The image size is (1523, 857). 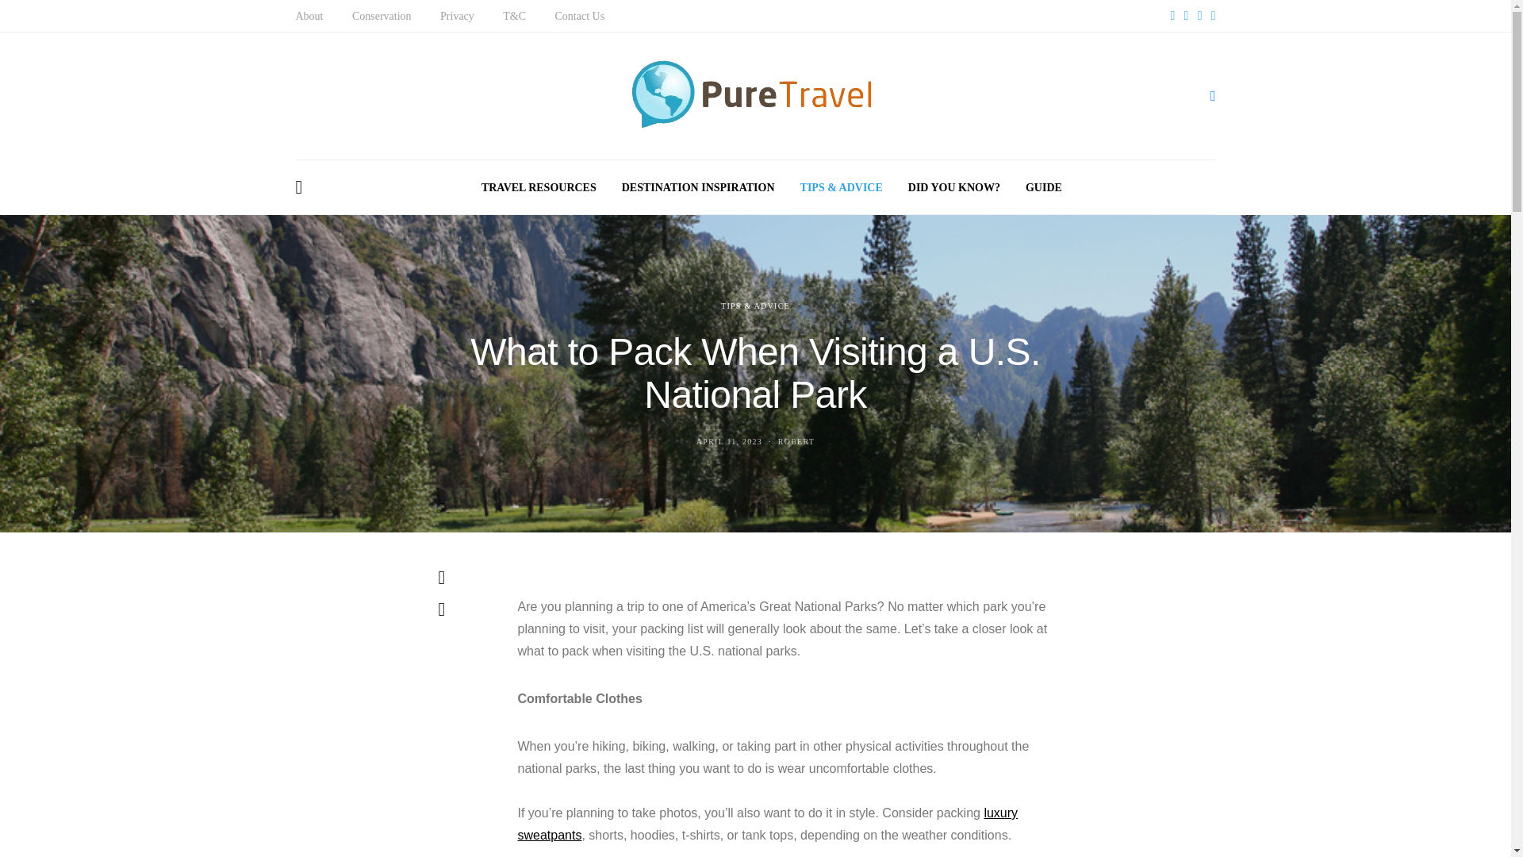 I want to click on Conservation, so click(x=381, y=16).